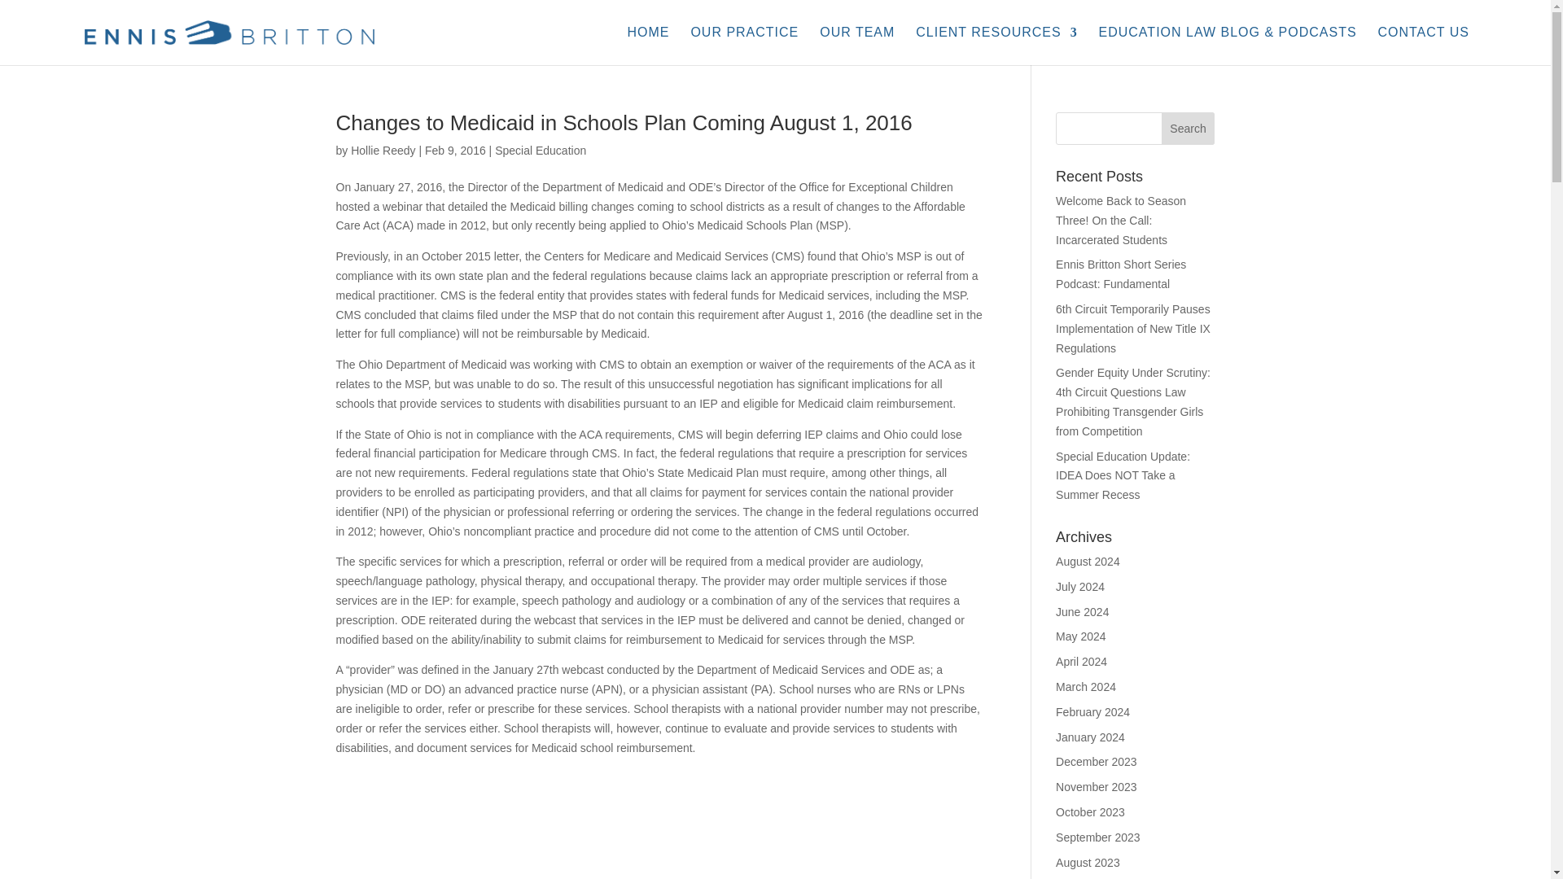  I want to click on OUR PRACTICE, so click(744, 46).